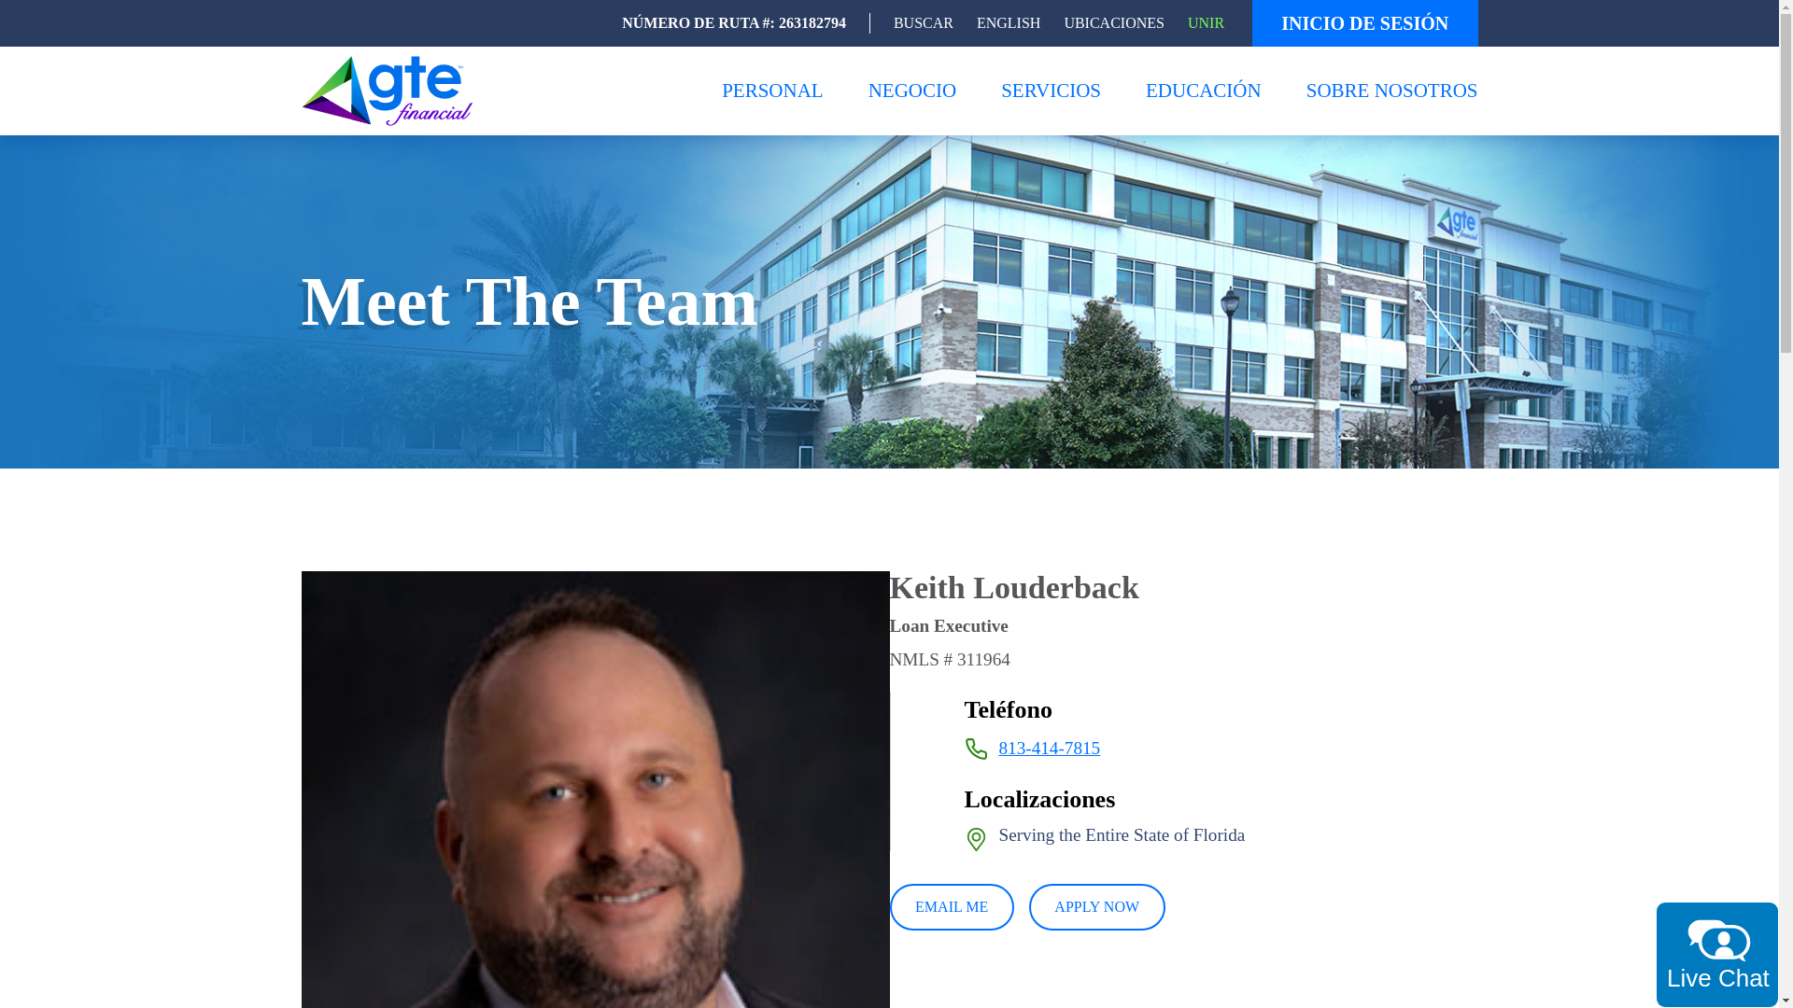  Describe the element at coordinates (1009, 22) in the screenshot. I see `ENGLISH` at that location.